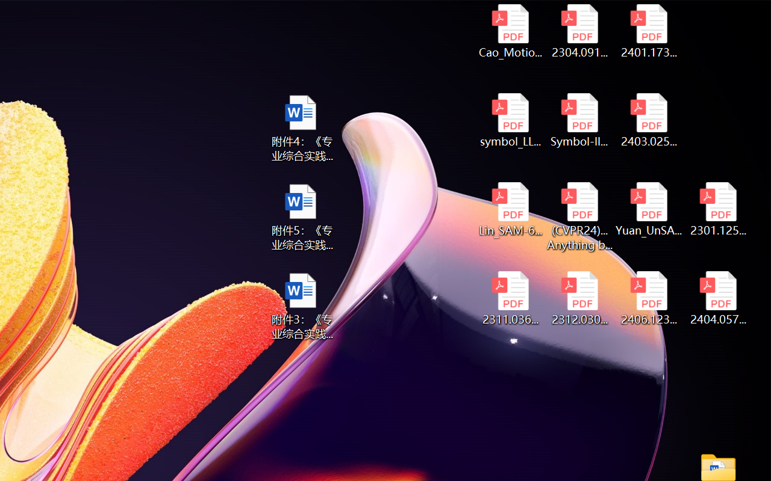 The width and height of the screenshot is (771, 481). What do you see at coordinates (718, 298) in the screenshot?
I see `2404.05719v1.pdf` at bounding box center [718, 298].